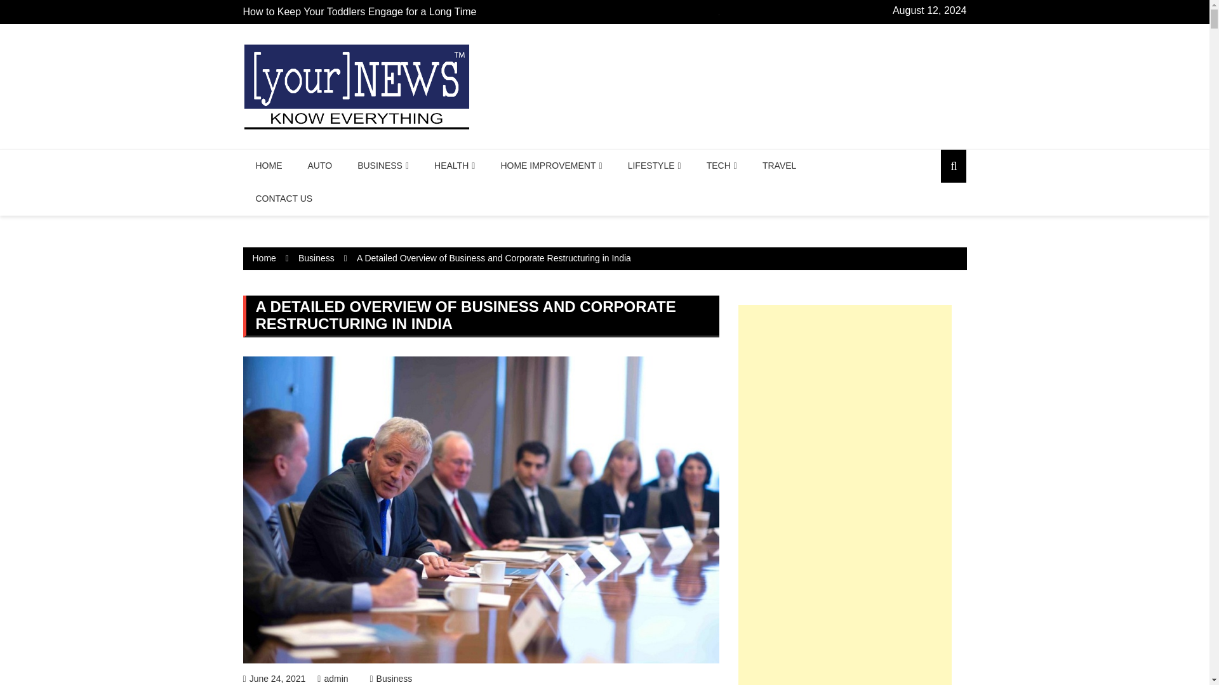 This screenshot has width=1219, height=685. Describe the element at coordinates (320, 166) in the screenshot. I see `AUTO` at that location.